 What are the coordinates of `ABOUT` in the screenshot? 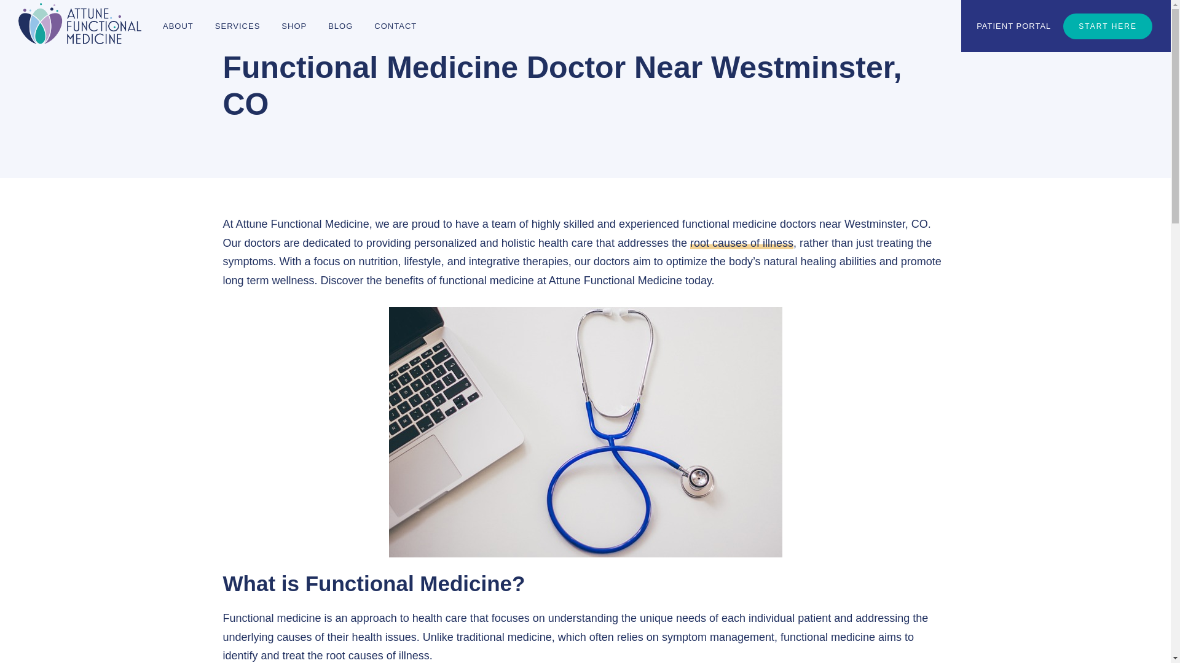 It's located at (178, 26).